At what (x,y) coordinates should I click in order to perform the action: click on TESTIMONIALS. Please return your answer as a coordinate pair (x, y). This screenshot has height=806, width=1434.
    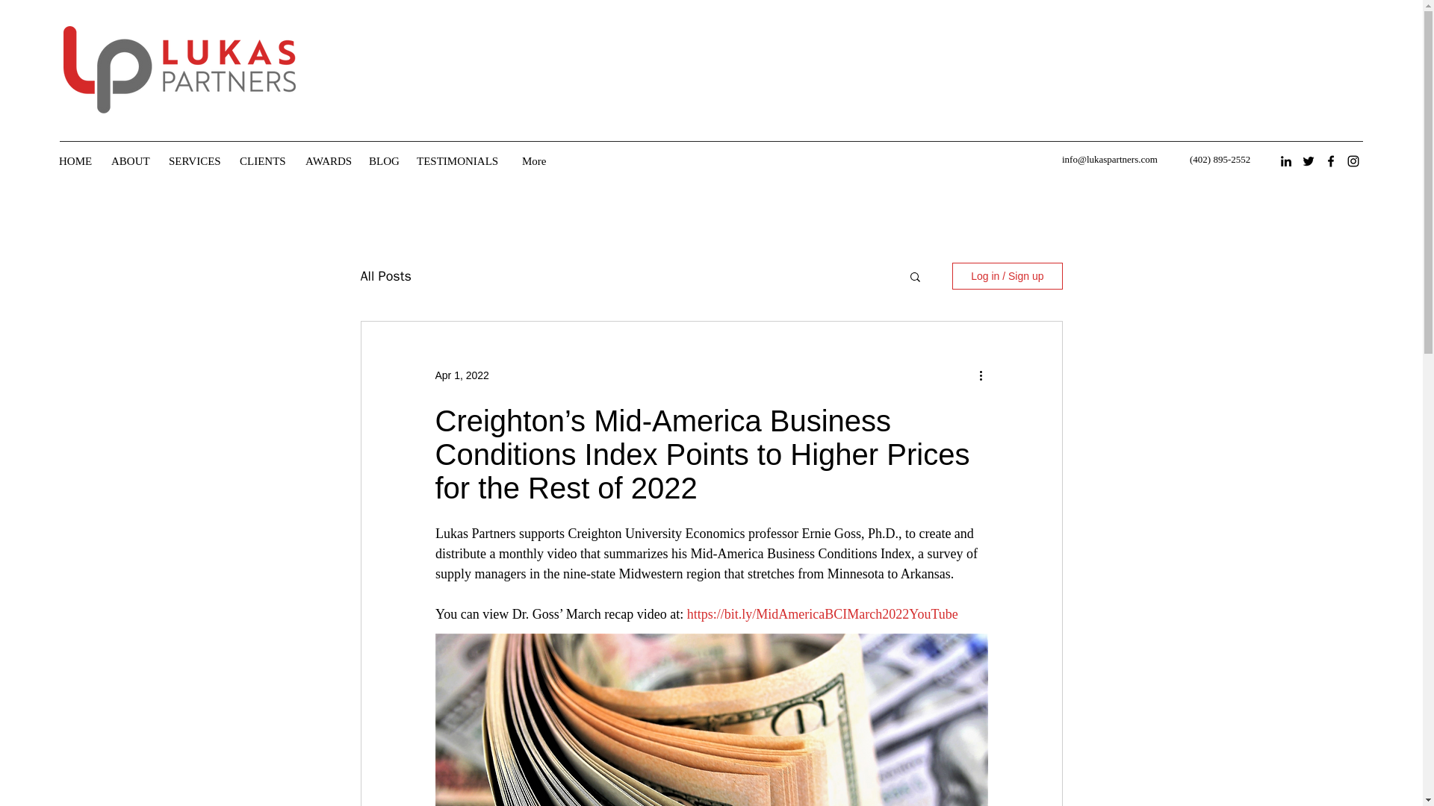
    Looking at the image, I should click on (462, 161).